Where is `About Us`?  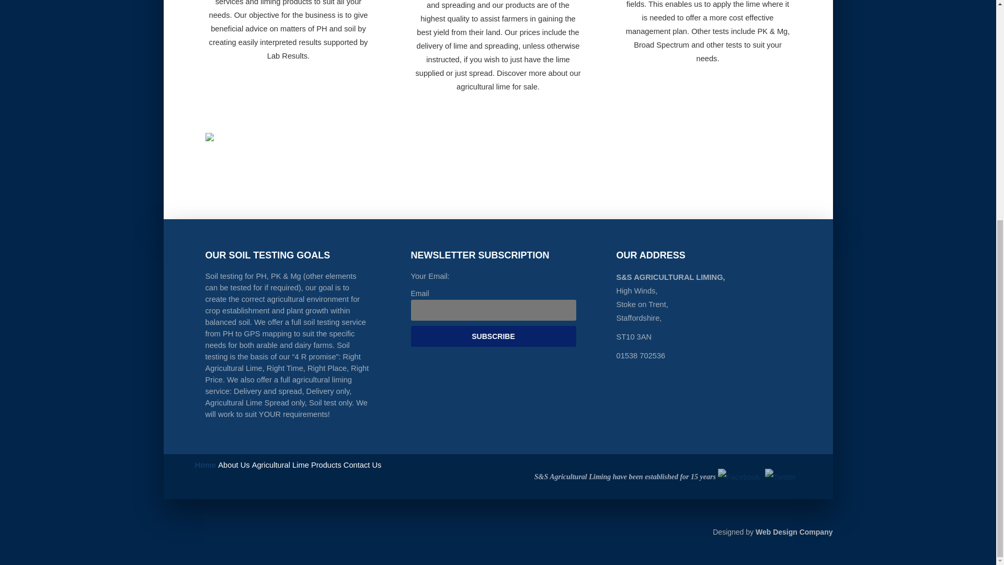 About Us is located at coordinates (233, 475).